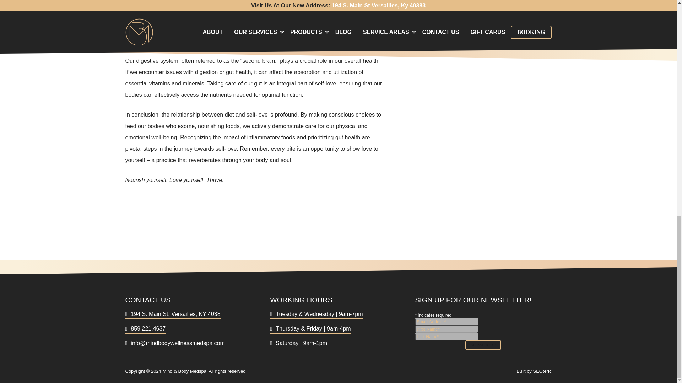 The image size is (682, 383). What do you see at coordinates (483, 345) in the screenshot?
I see `Subscribe` at bounding box center [483, 345].